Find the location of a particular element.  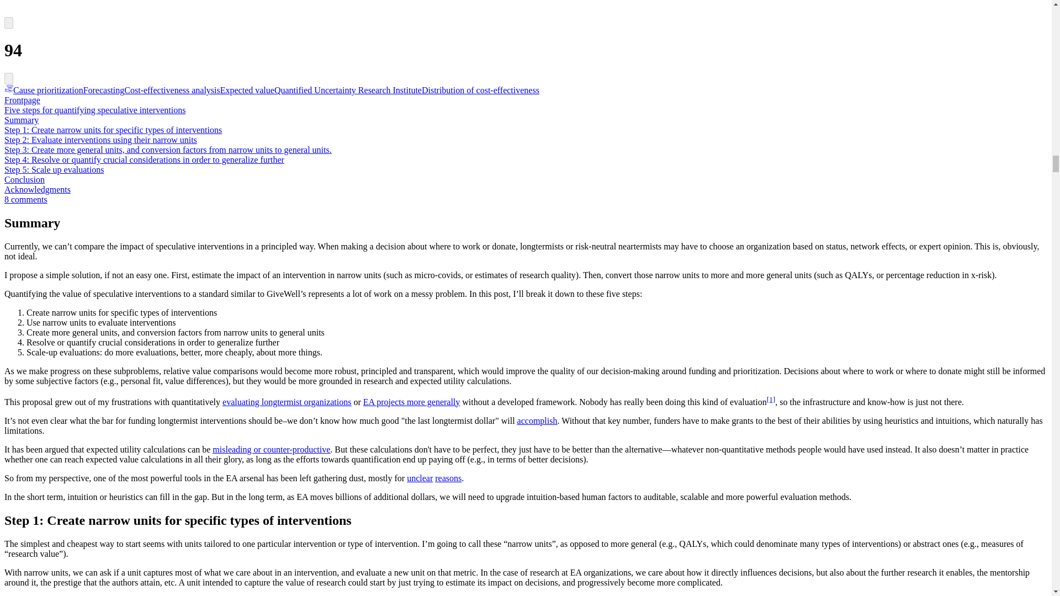

Distribution of cost-effectiveness is located at coordinates (480, 90).